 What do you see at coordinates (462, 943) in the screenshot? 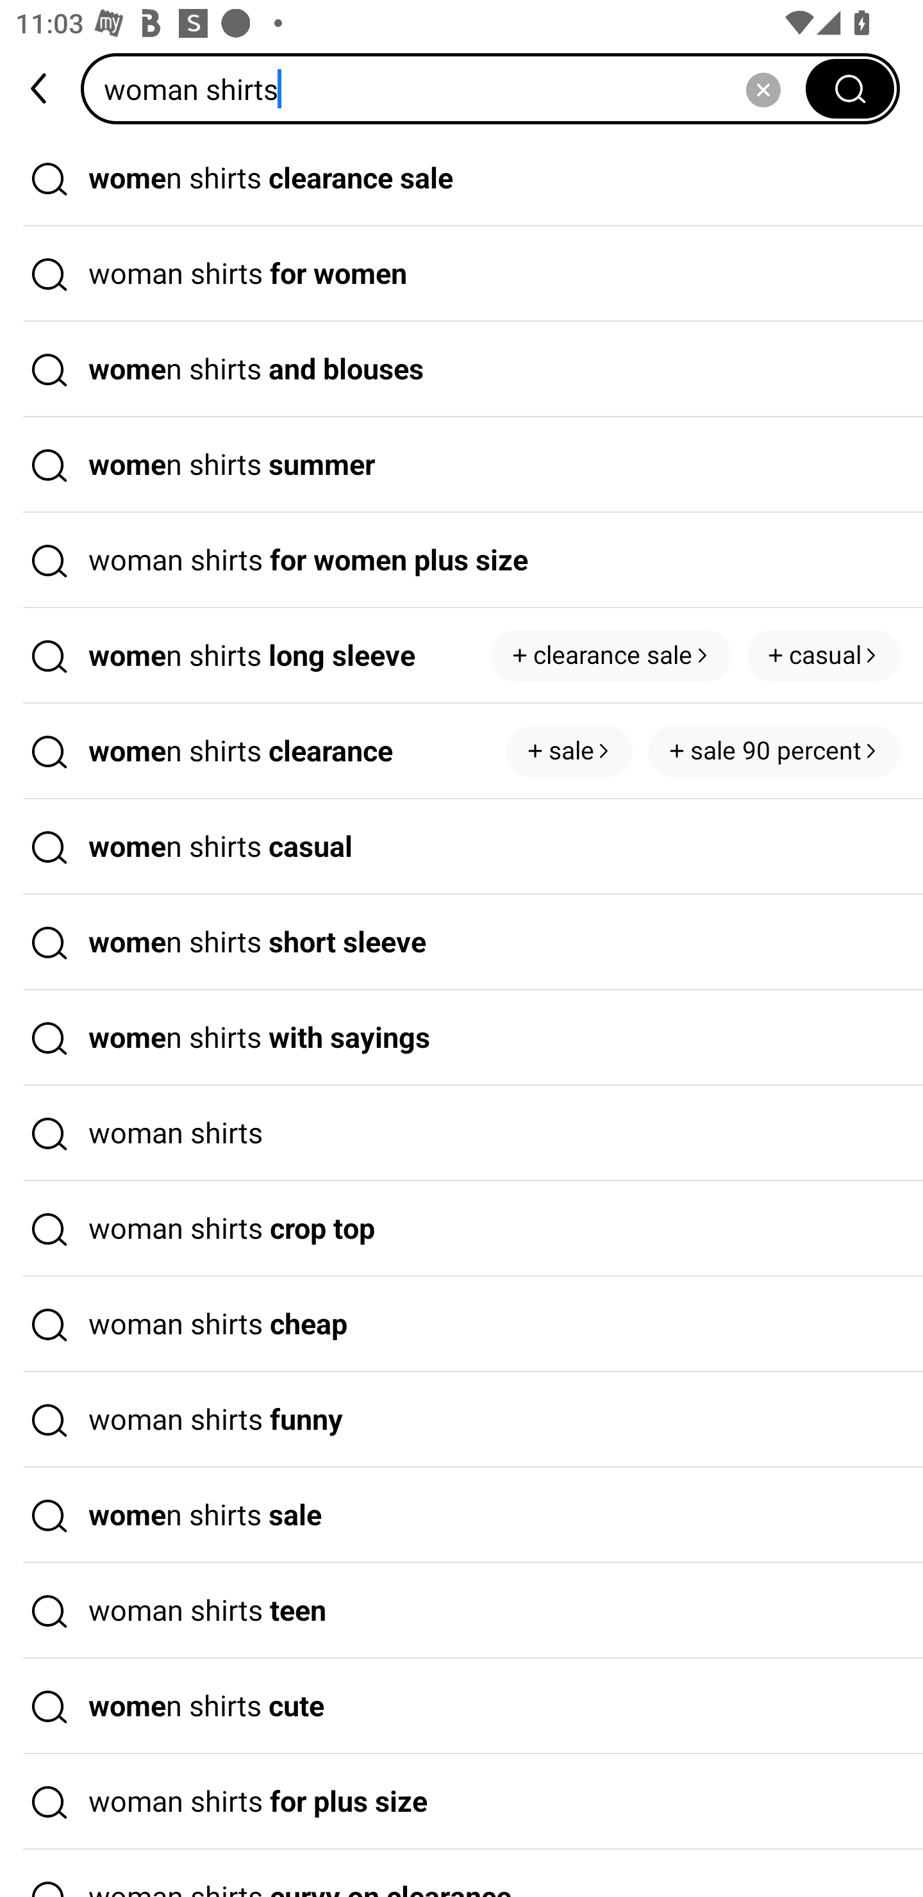
I see `women shirts short sleeve` at bounding box center [462, 943].